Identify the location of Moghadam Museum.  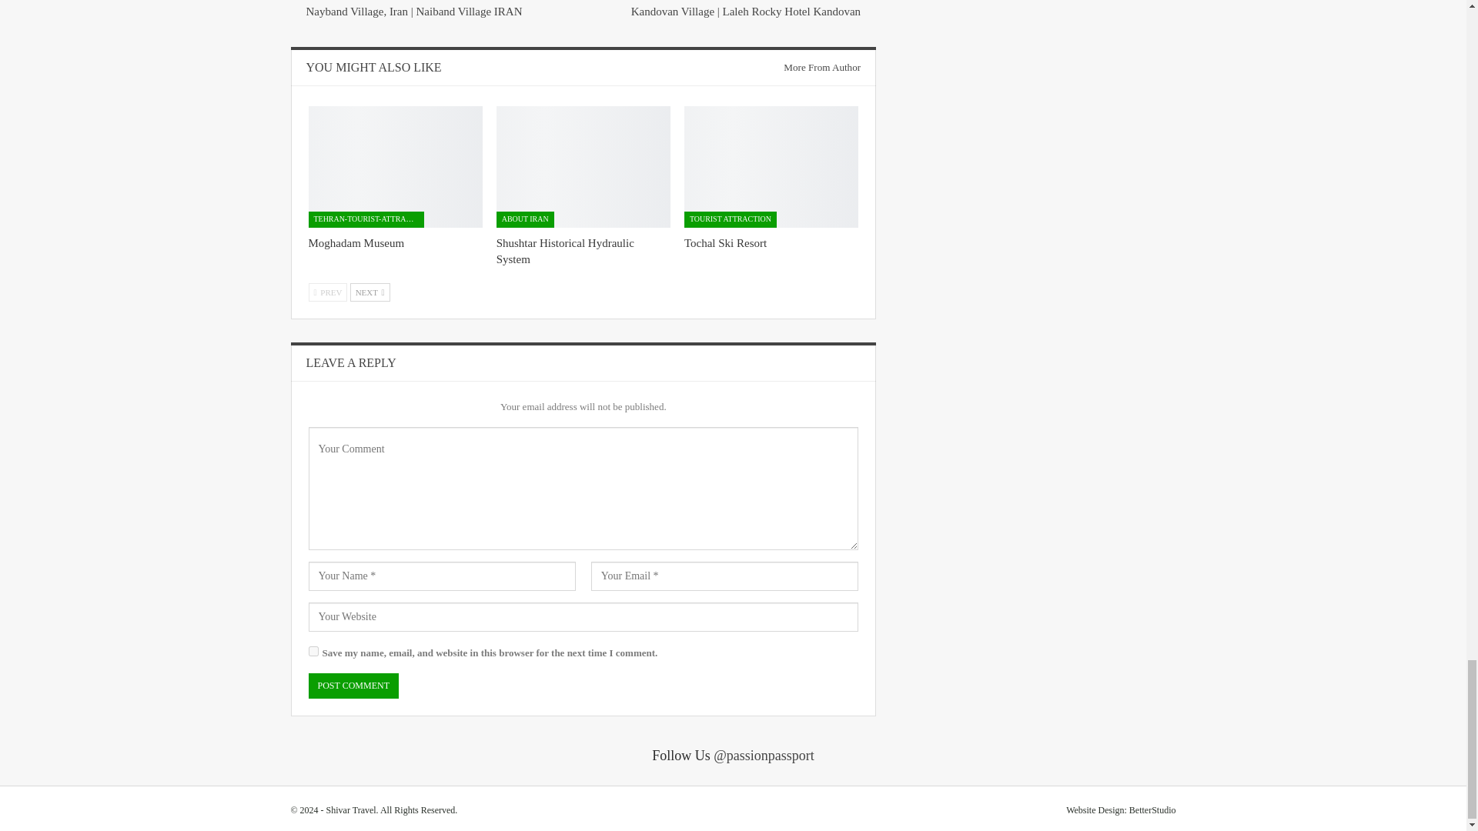
(356, 243).